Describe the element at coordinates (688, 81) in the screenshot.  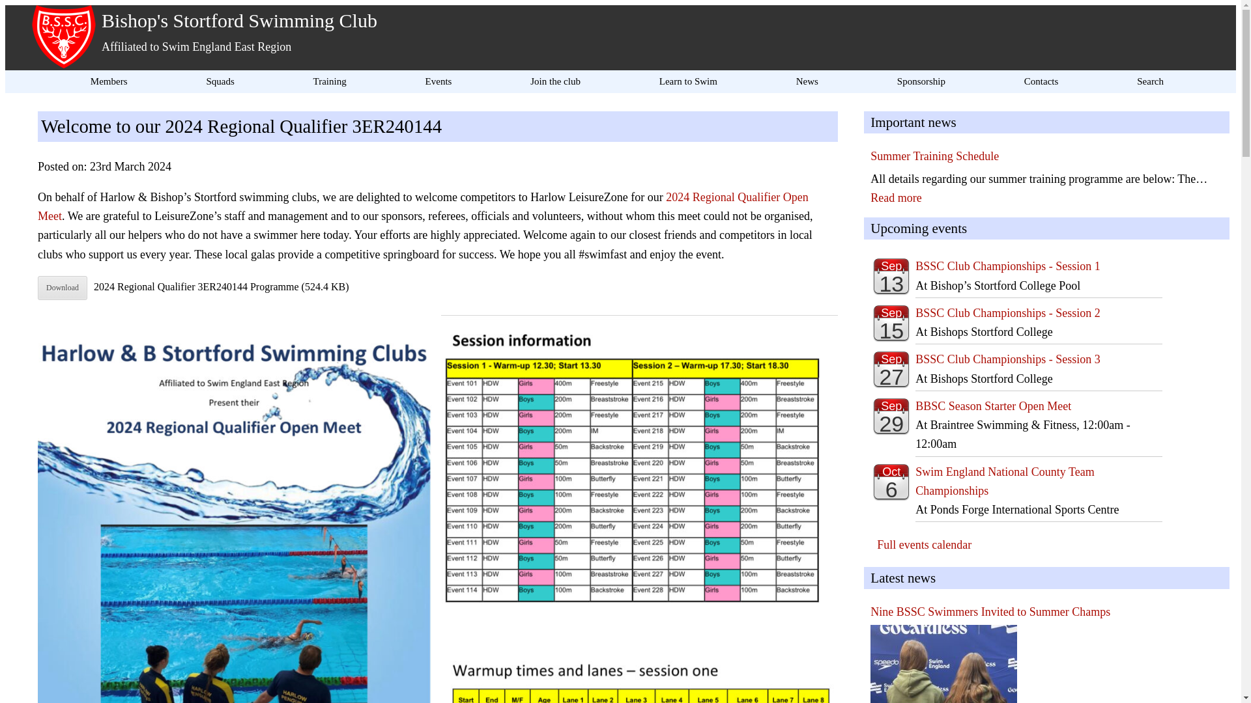
I see `Learn to Swim` at that location.